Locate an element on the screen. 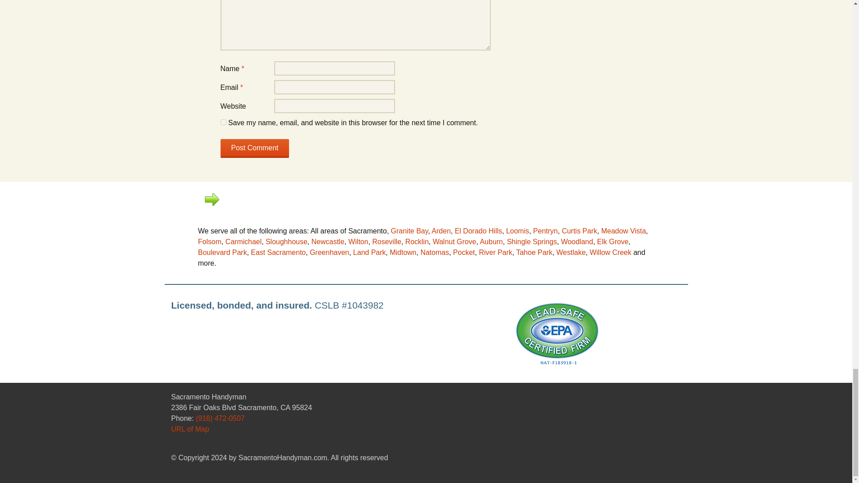  yes is located at coordinates (223, 122).